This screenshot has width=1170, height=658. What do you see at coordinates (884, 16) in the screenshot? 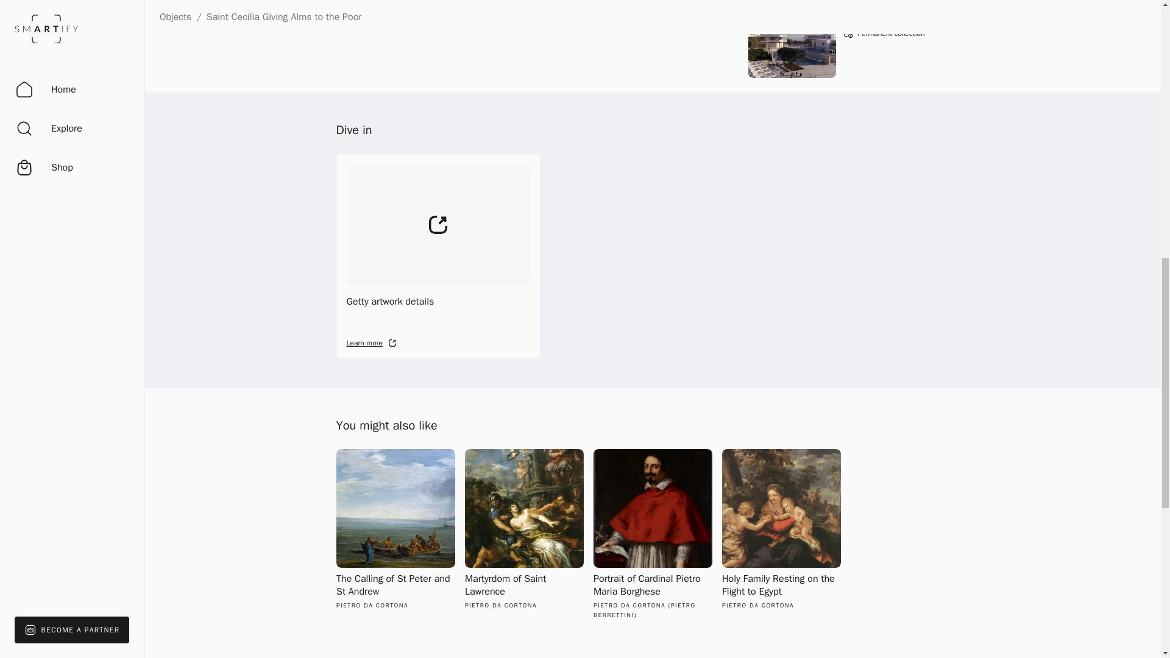
I see `The Getty Center` at bounding box center [884, 16].